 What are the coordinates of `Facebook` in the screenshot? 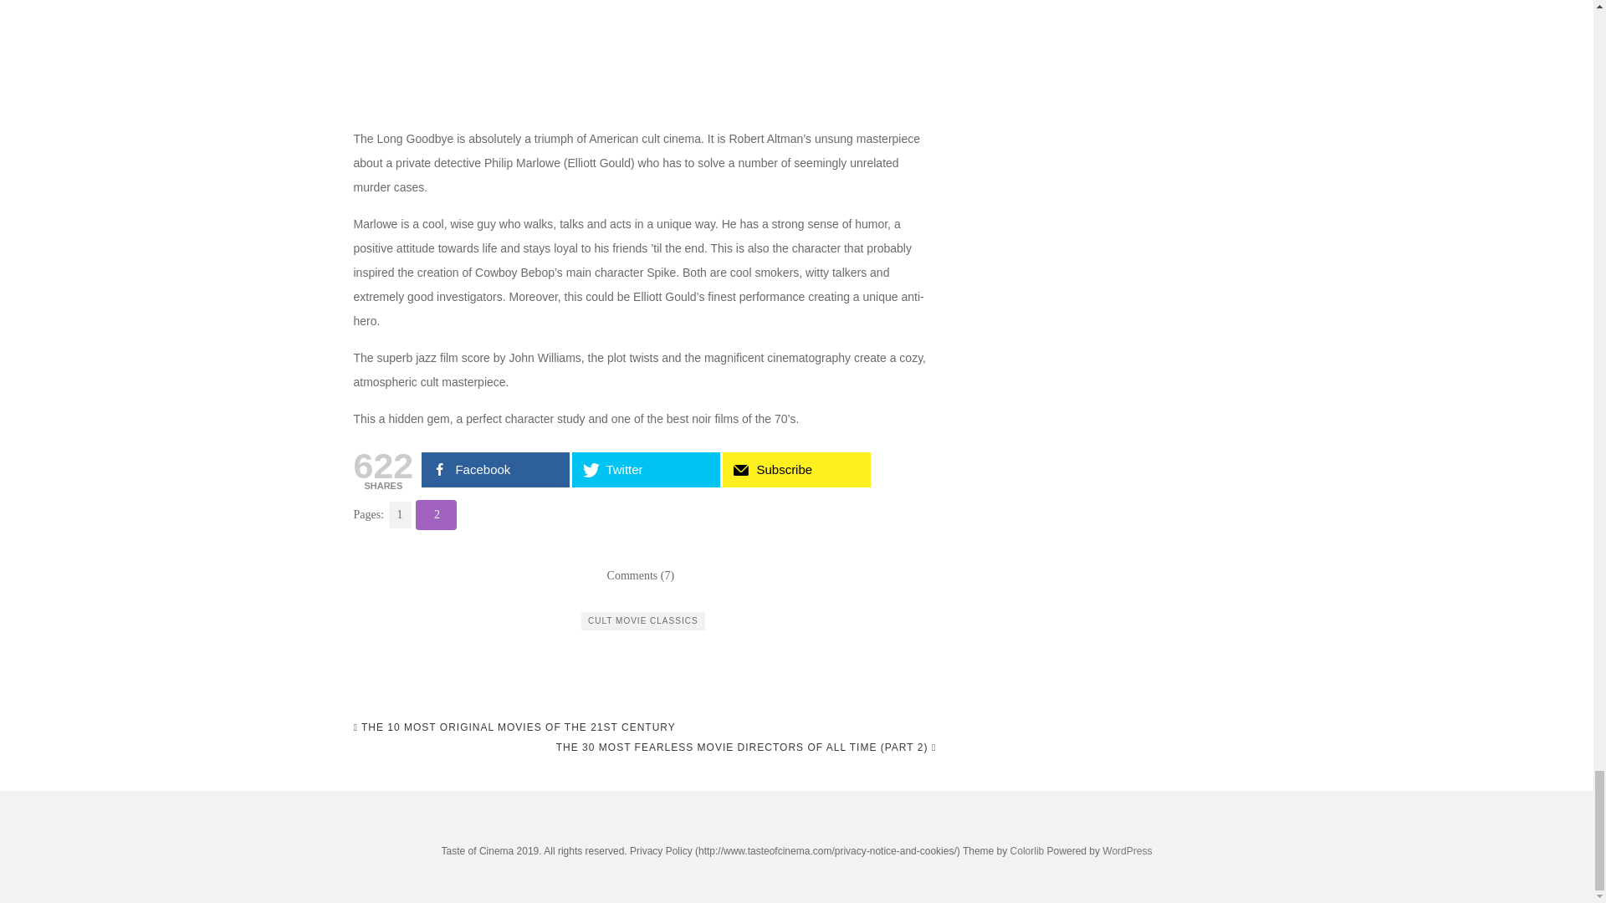 It's located at (495, 470).